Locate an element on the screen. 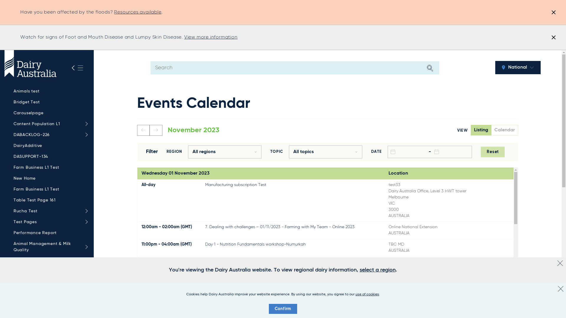  X is located at coordinates (561, 289).